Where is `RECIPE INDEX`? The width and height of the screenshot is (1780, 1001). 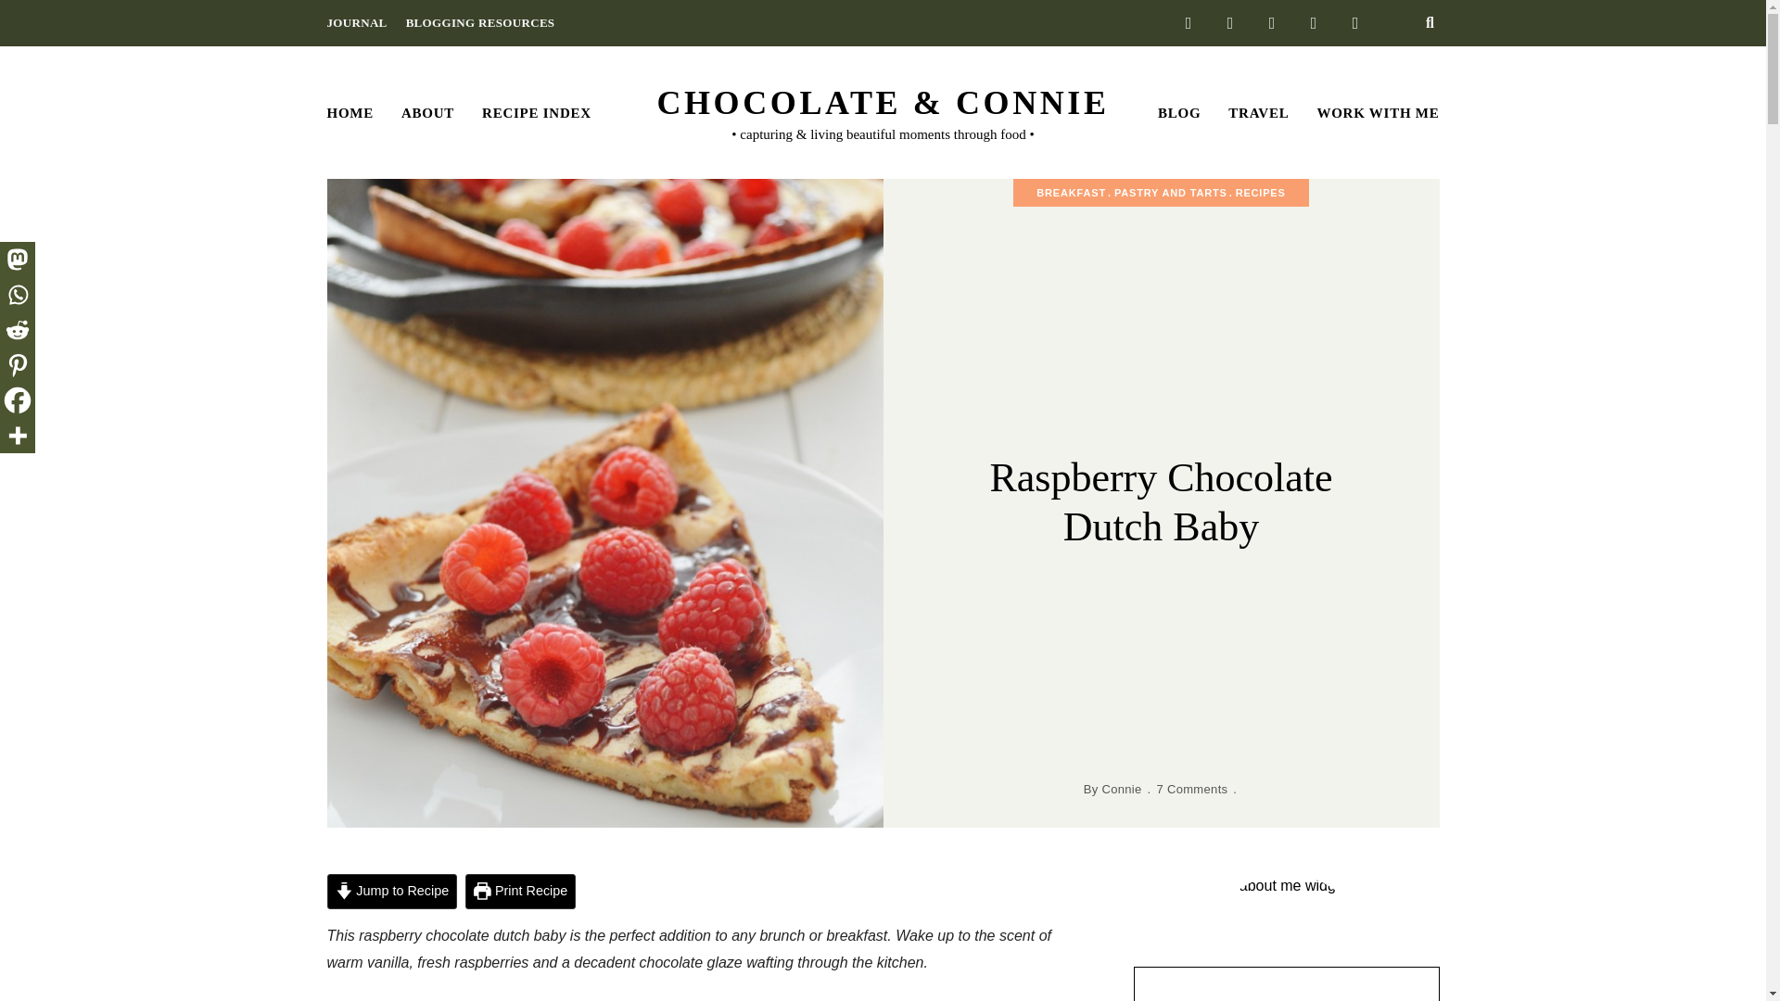
RECIPE INDEX is located at coordinates (536, 113).